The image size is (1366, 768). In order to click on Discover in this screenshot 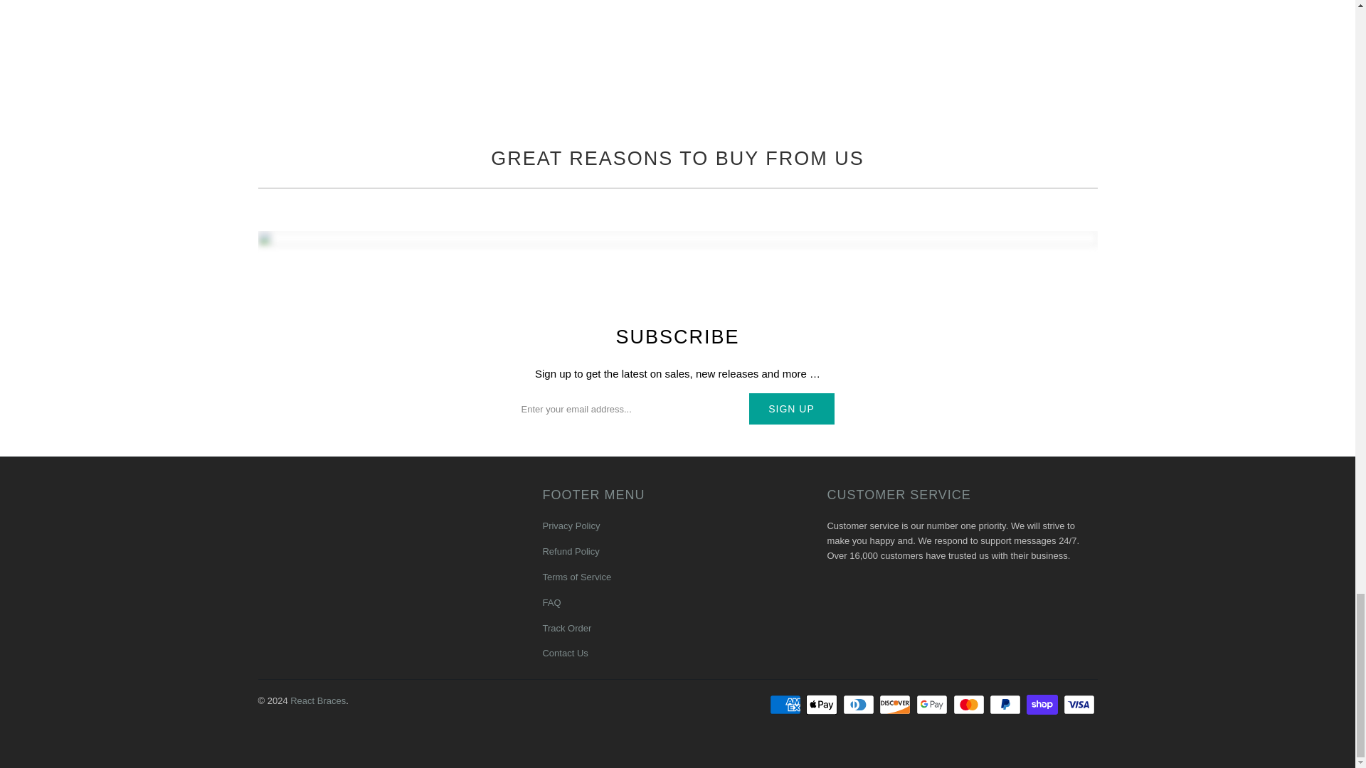, I will do `click(896, 704)`.